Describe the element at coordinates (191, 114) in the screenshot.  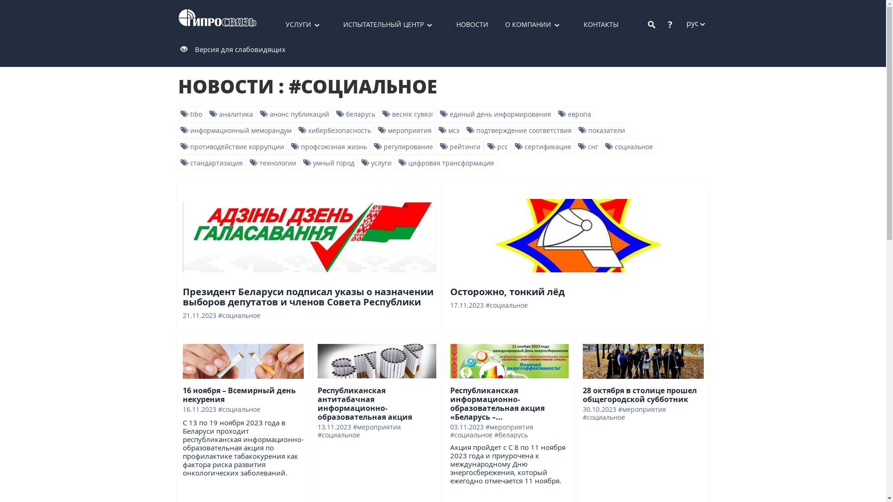
I see `tibo` at that location.